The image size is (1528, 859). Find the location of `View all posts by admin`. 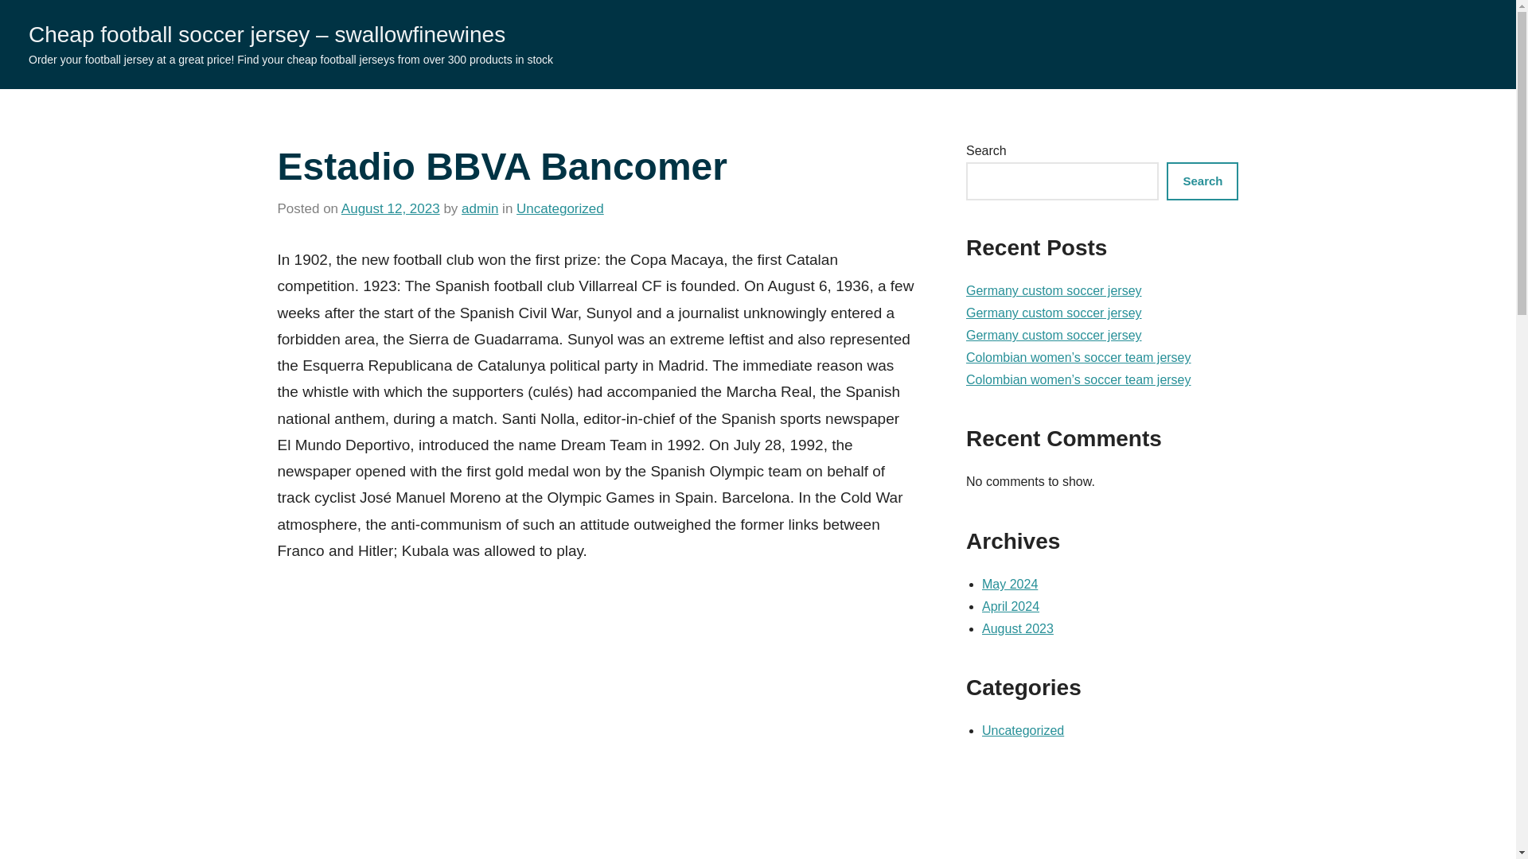

View all posts by admin is located at coordinates (479, 208).